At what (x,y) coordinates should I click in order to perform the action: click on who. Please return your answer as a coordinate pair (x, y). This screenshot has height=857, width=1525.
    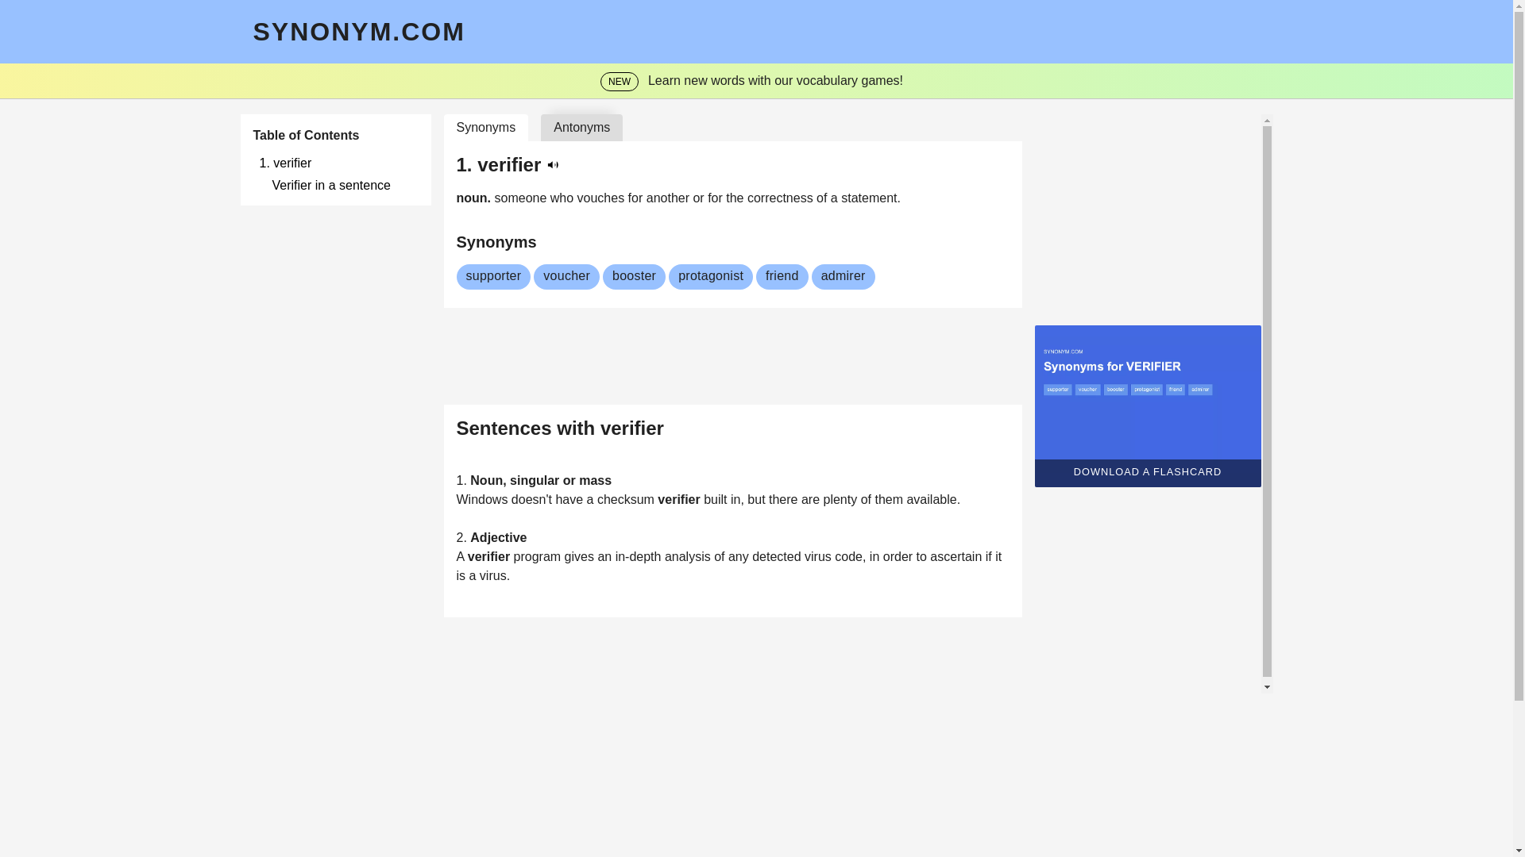
    Looking at the image, I should click on (564, 198).